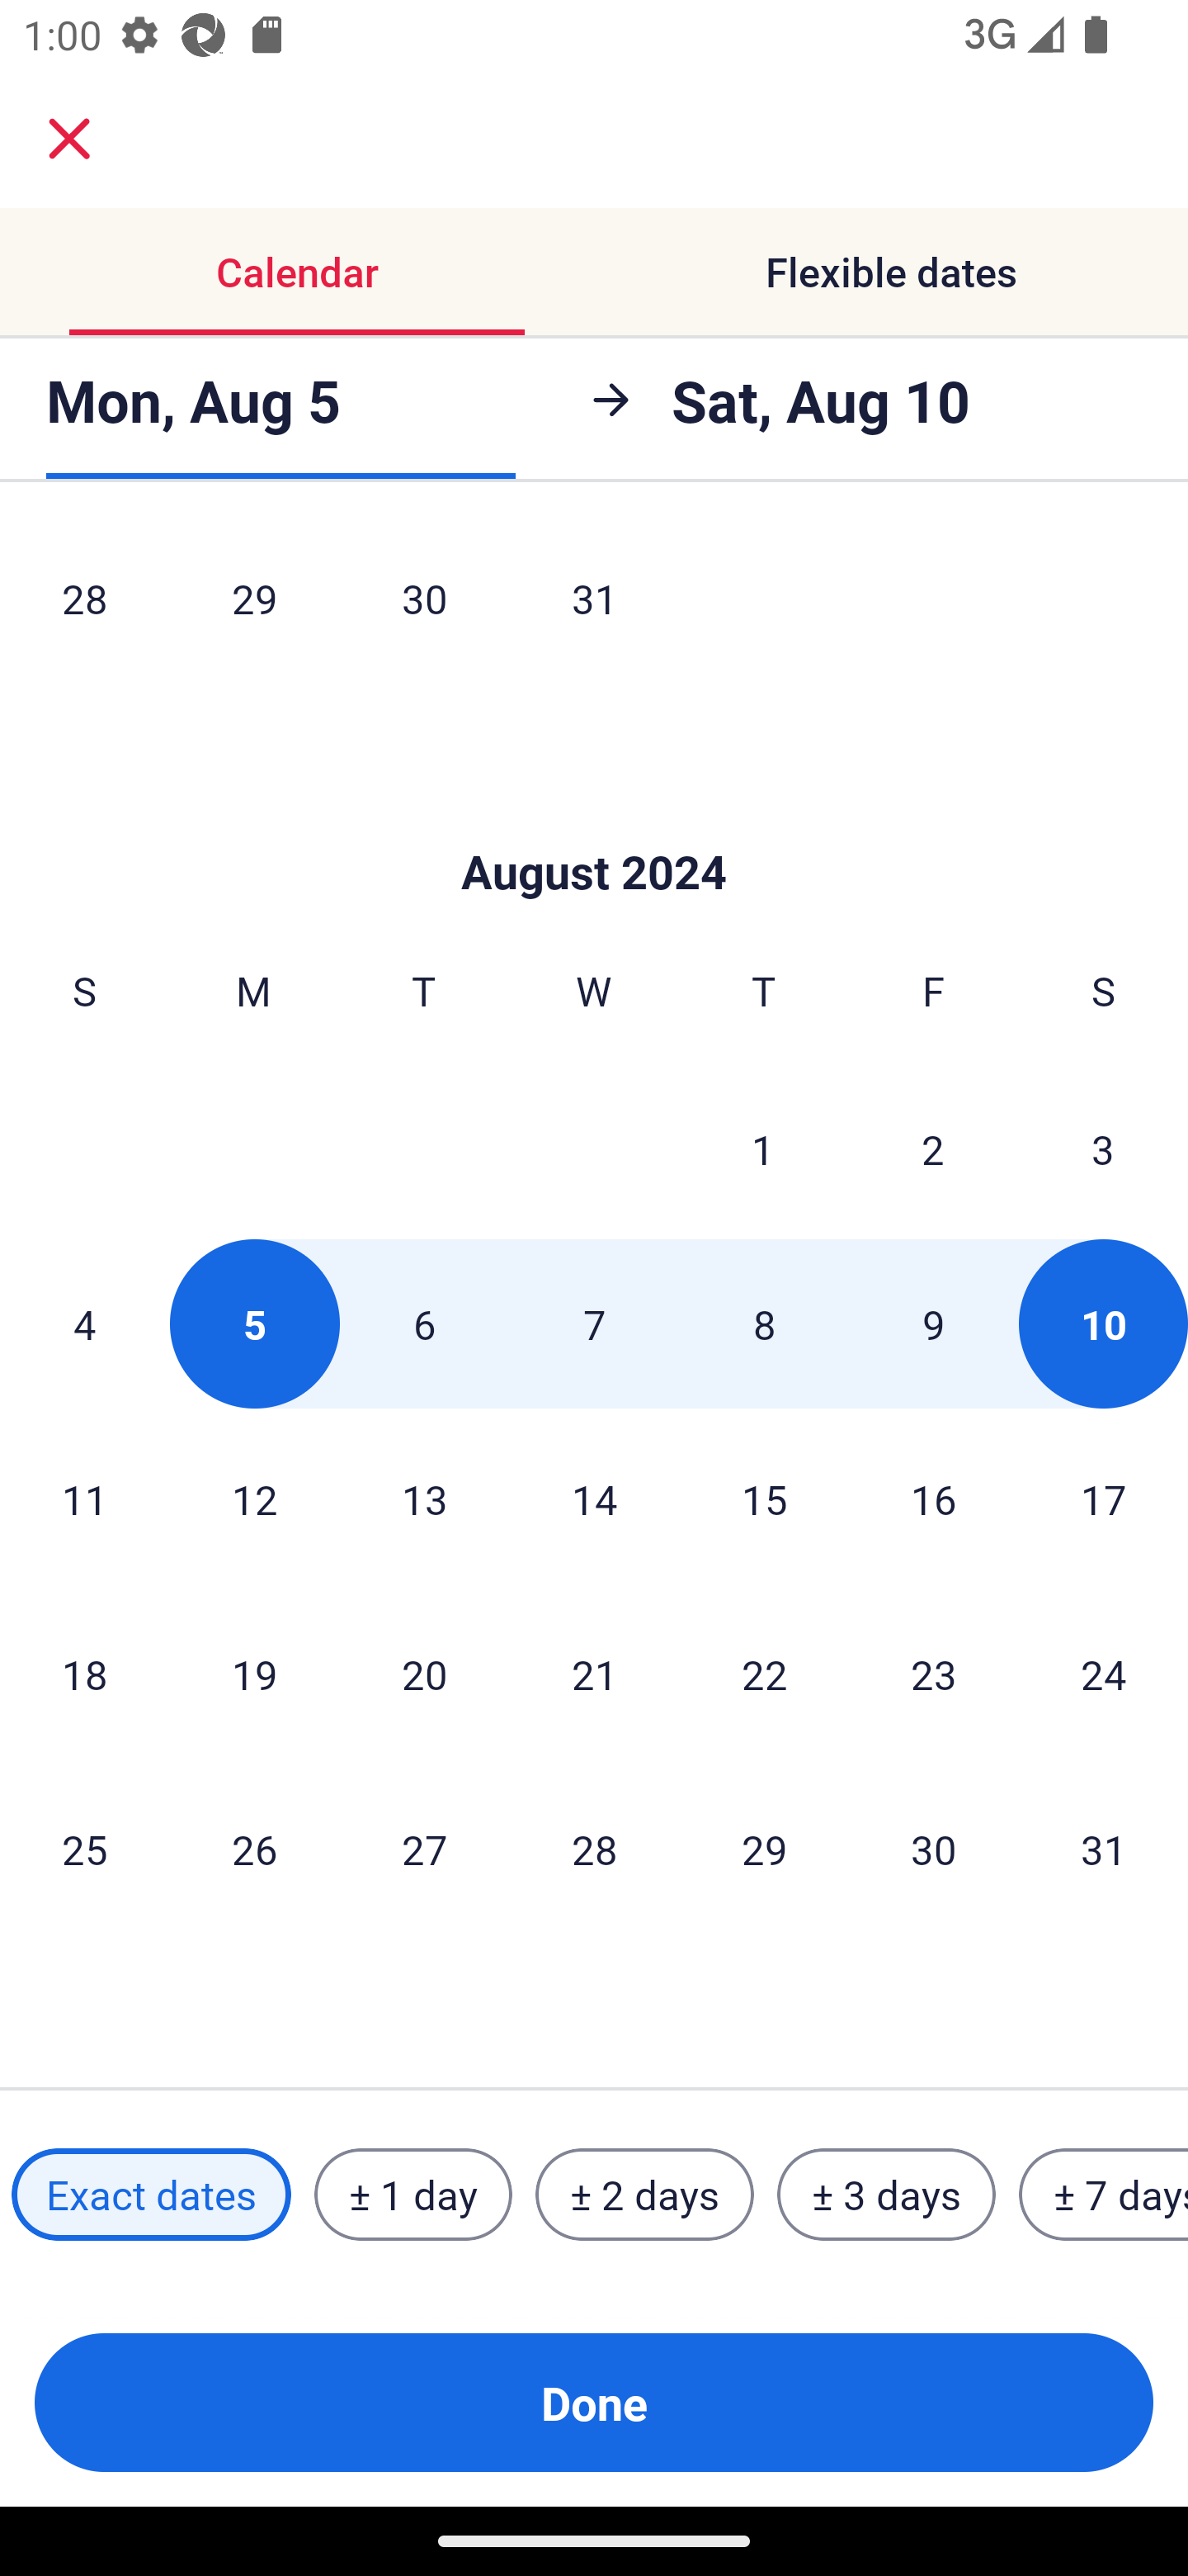  What do you see at coordinates (594, 2403) in the screenshot?
I see `Done` at bounding box center [594, 2403].